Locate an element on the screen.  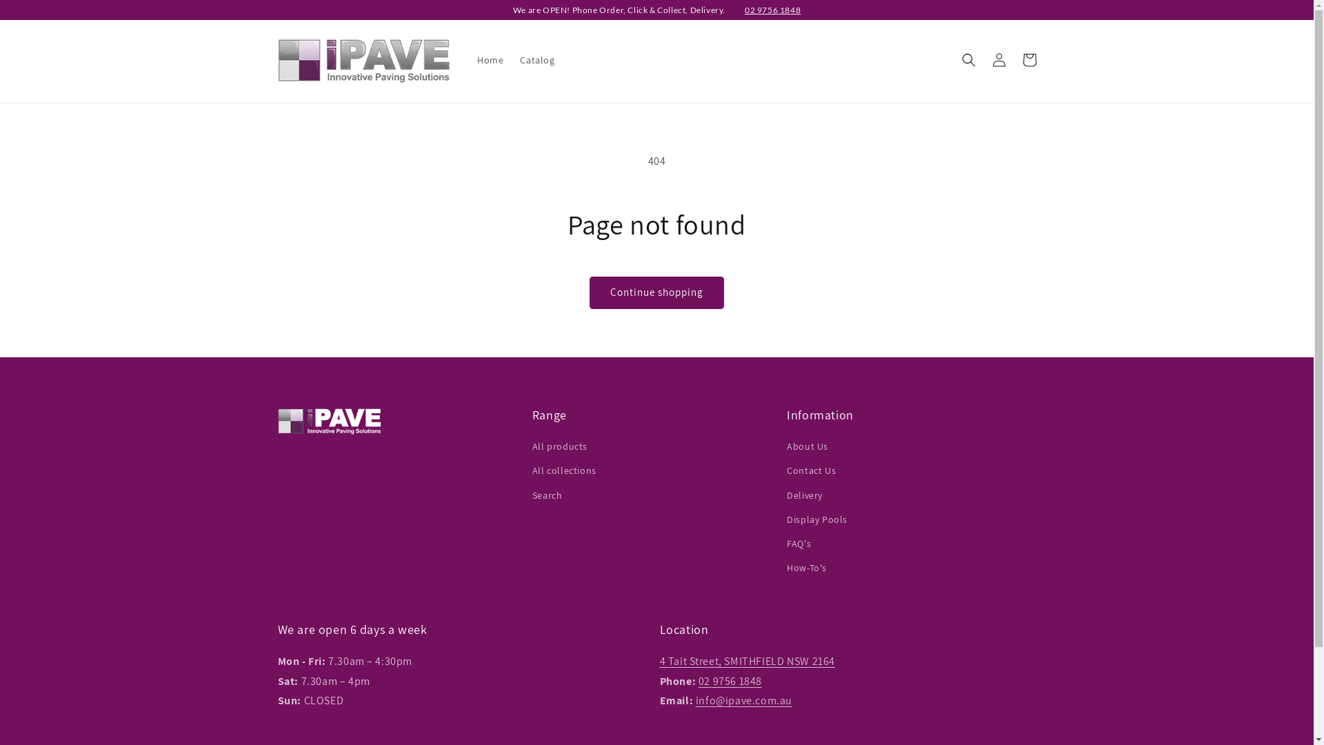
How-To's is located at coordinates (807, 568).